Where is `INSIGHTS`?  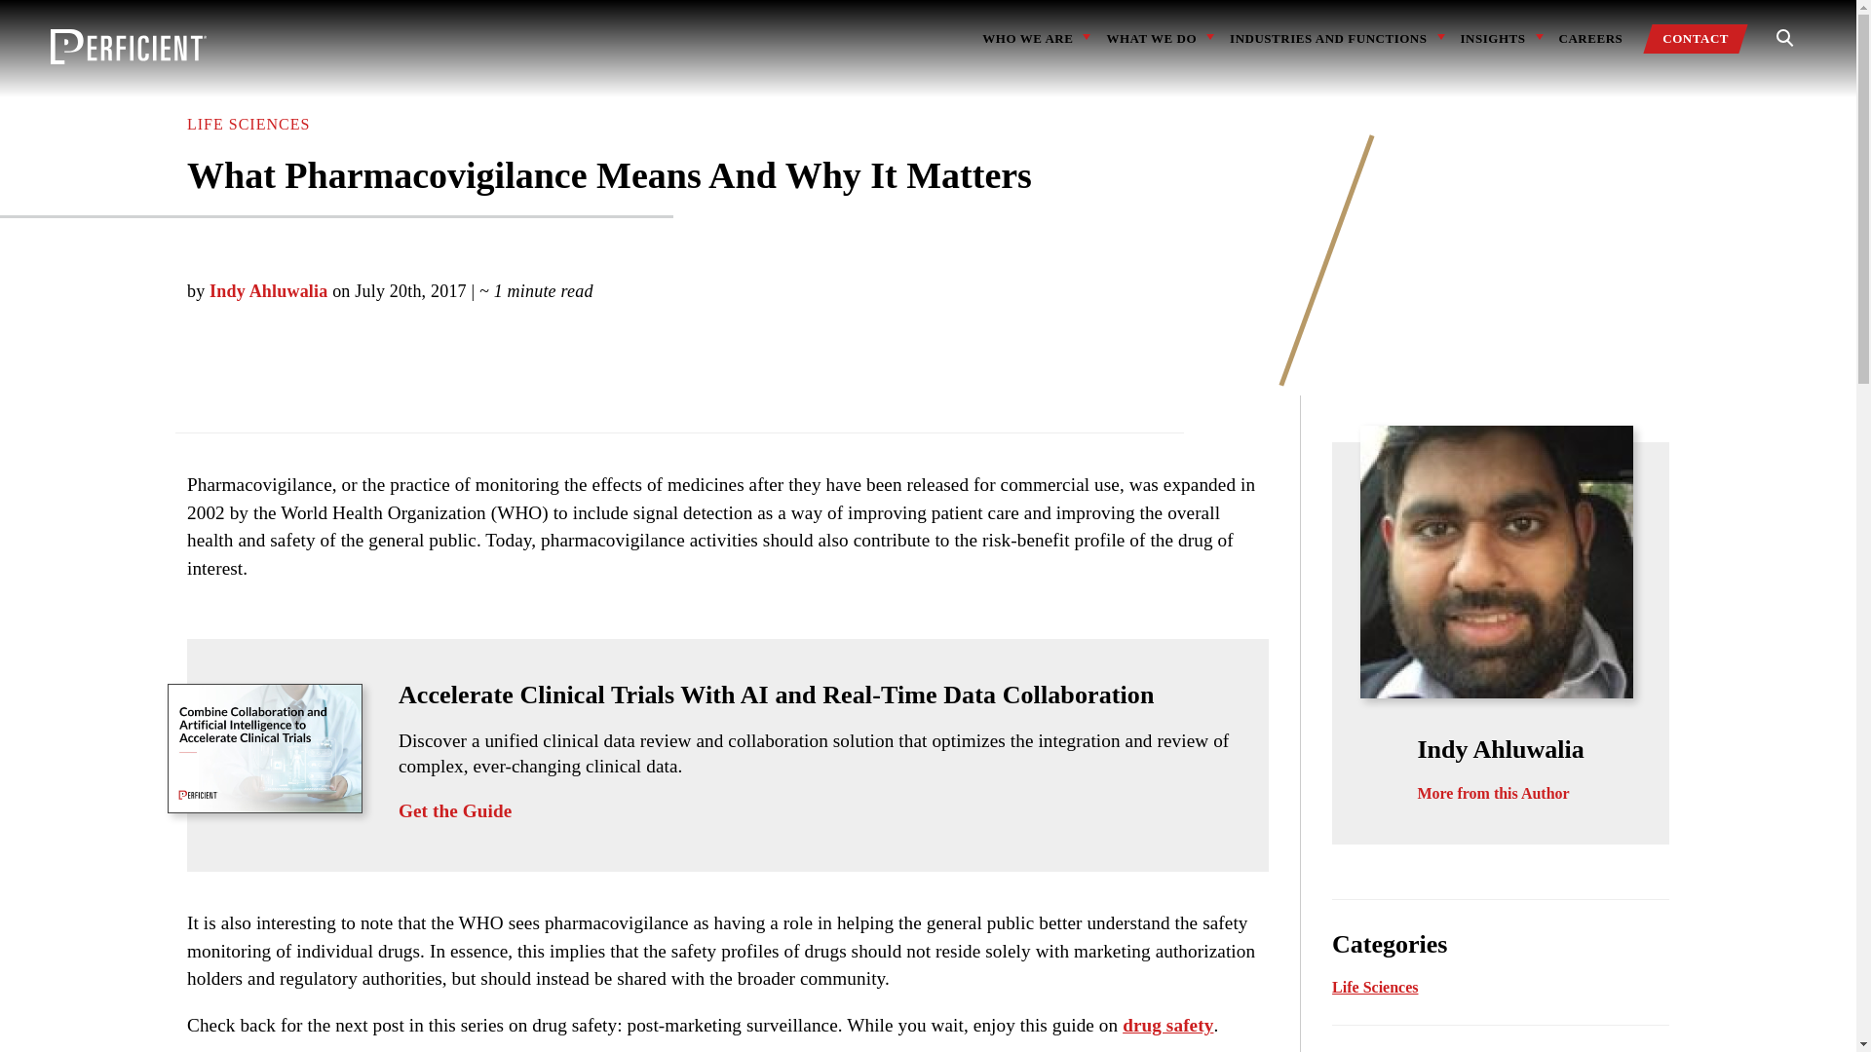
INSIGHTS is located at coordinates (1493, 38).